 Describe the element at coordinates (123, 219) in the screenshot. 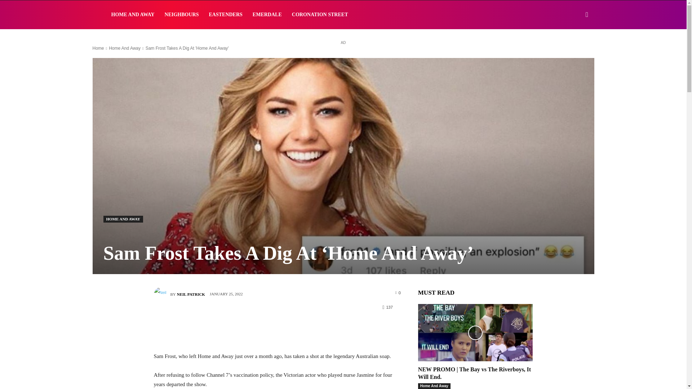

I see `HOME AND AWAY` at that location.